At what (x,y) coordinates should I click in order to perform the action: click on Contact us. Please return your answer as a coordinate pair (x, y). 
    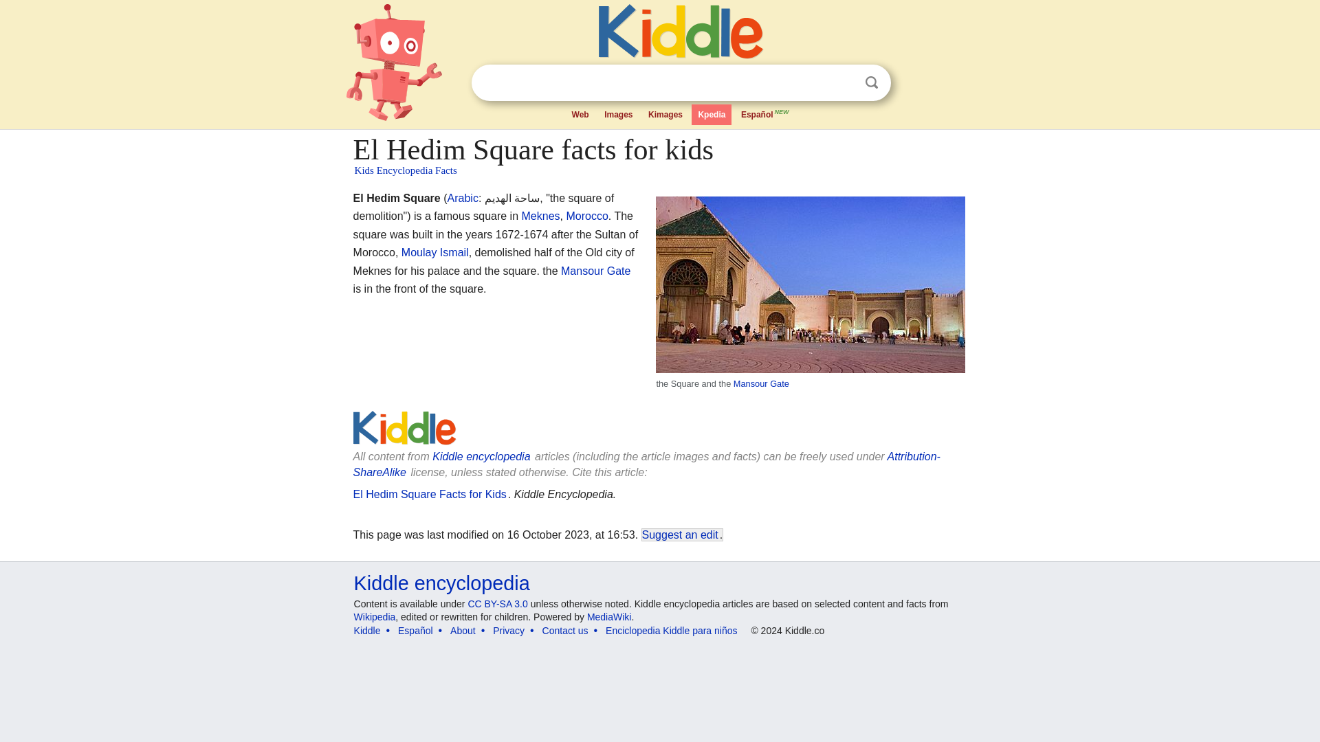
    Looking at the image, I should click on (565, 631).